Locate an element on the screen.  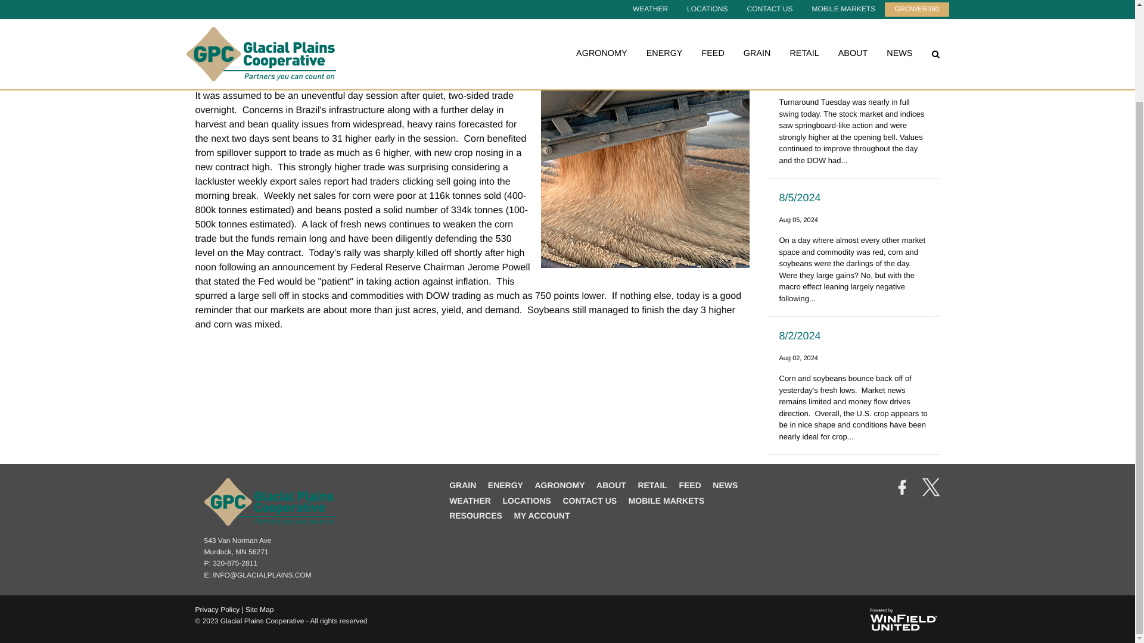
mail is located at coordinates (257, 575).